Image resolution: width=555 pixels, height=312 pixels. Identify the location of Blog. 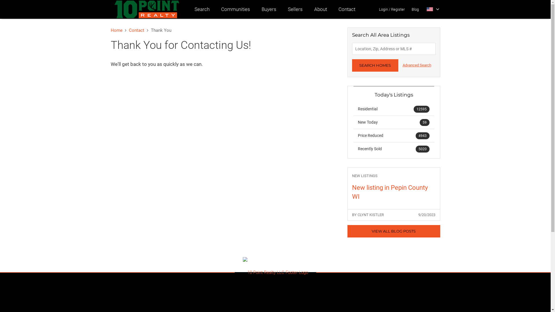
(415, 9).